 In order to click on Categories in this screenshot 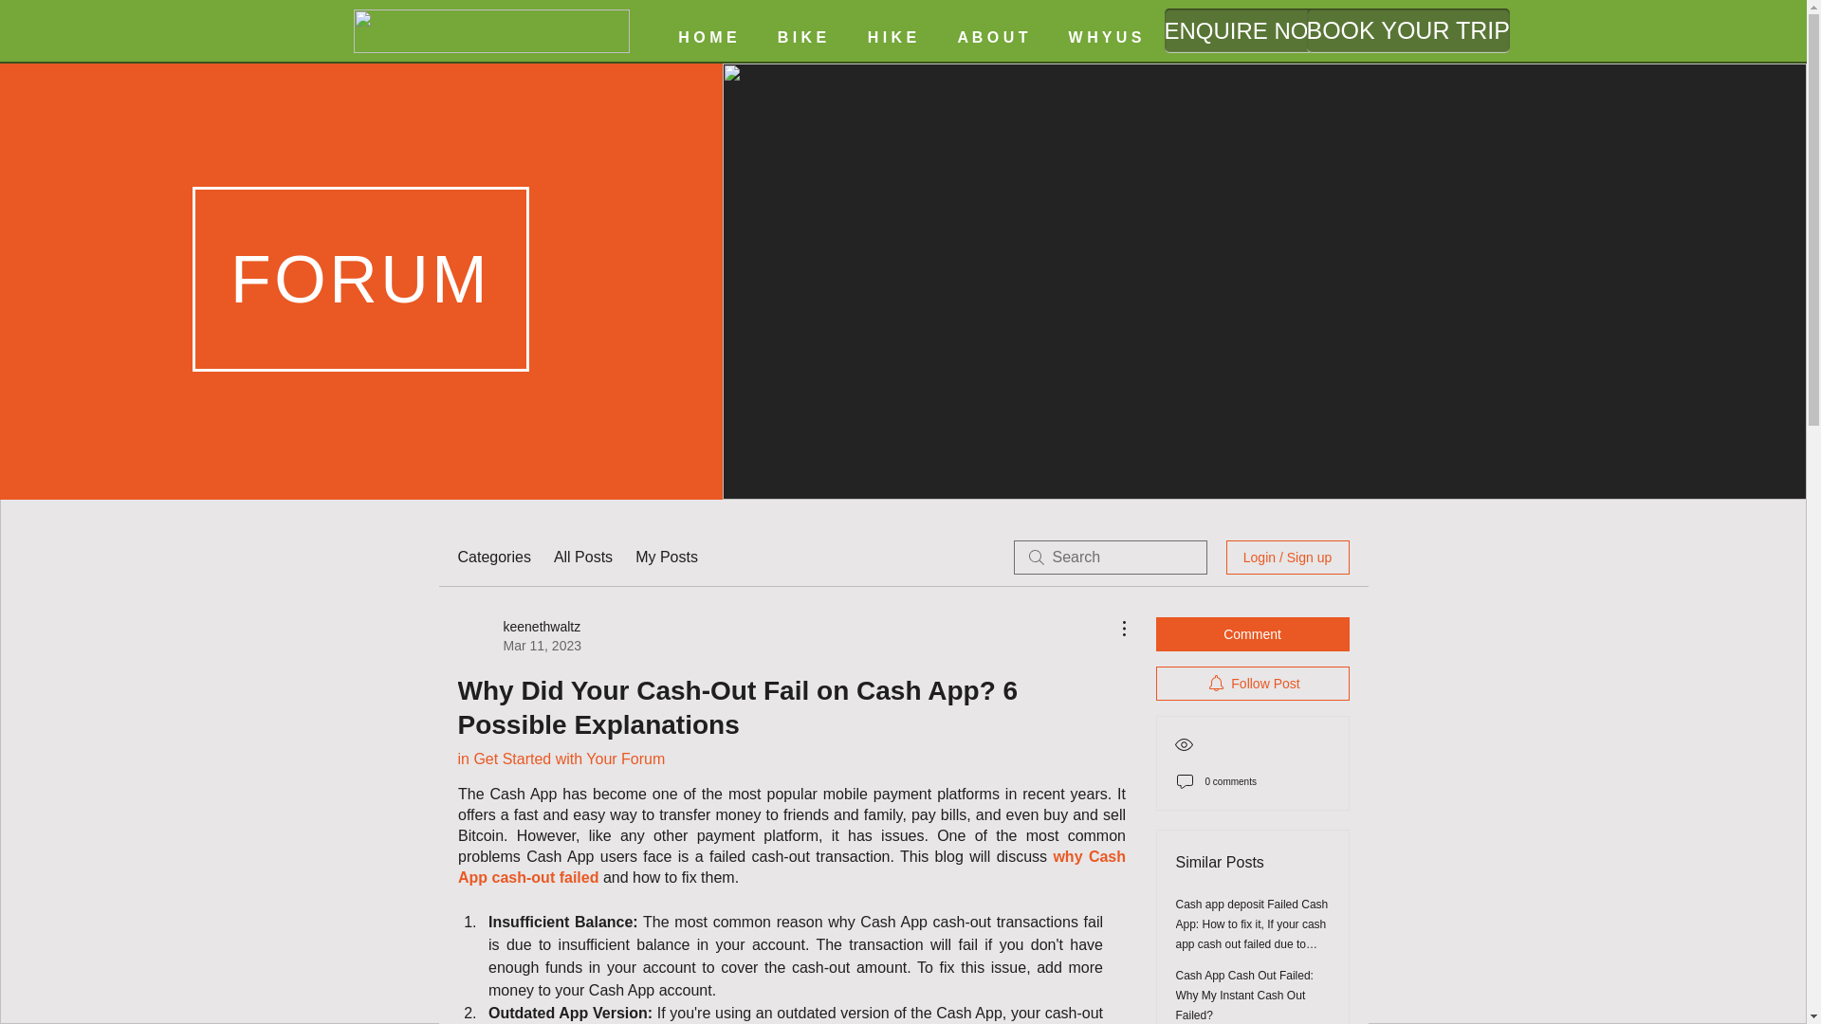, I will do `click(493, 558)`.